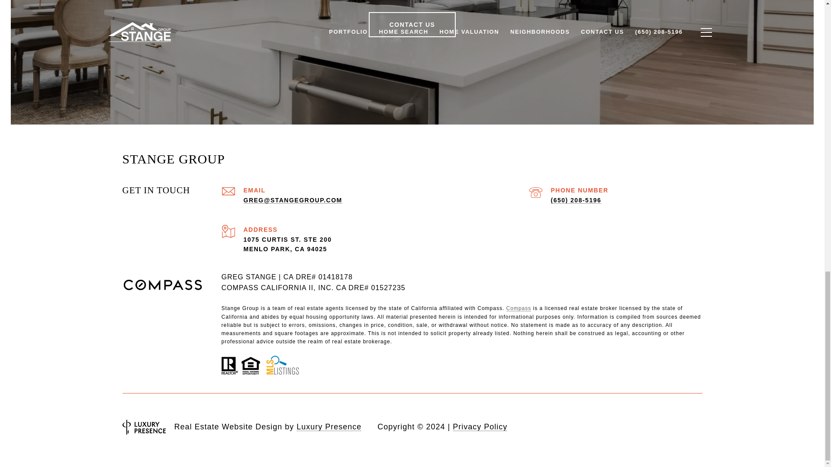 The height and width of the screenshot is (467, 831). What do you see at coordinates (412, 25) in the screenshot?
I see `CONTACT US` at bounding box center [412, 25].